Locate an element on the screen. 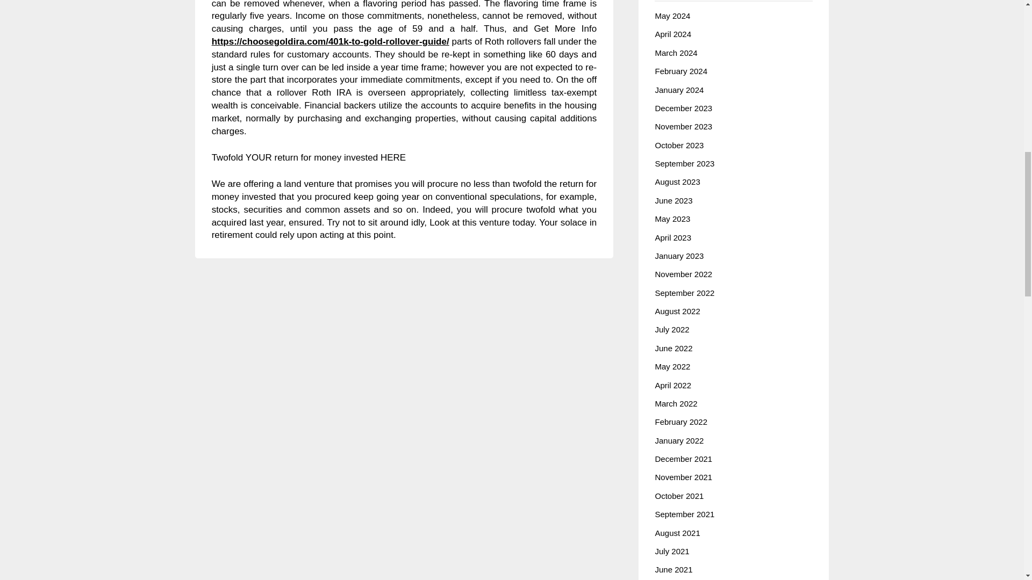 This screenshot has height=580, width=1032. January 2022 is located at coordinates (679, 440).